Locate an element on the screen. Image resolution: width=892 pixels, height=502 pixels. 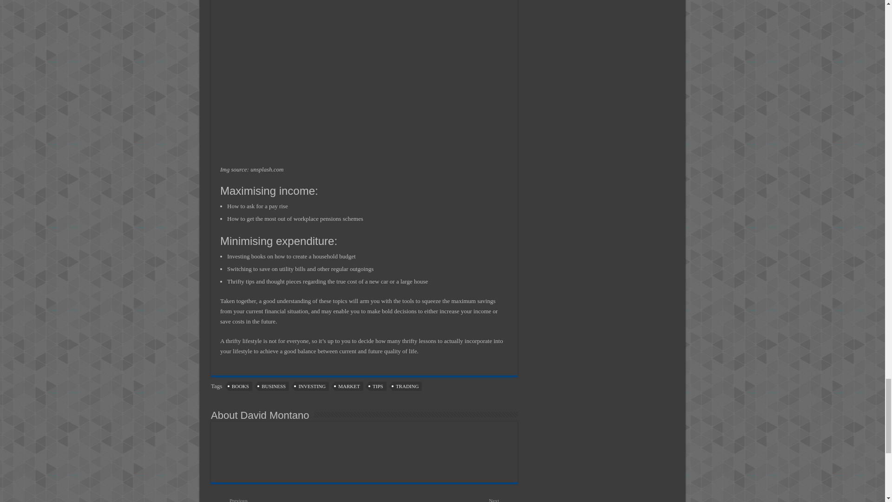
TIPS is located at coordinates (377, 386).